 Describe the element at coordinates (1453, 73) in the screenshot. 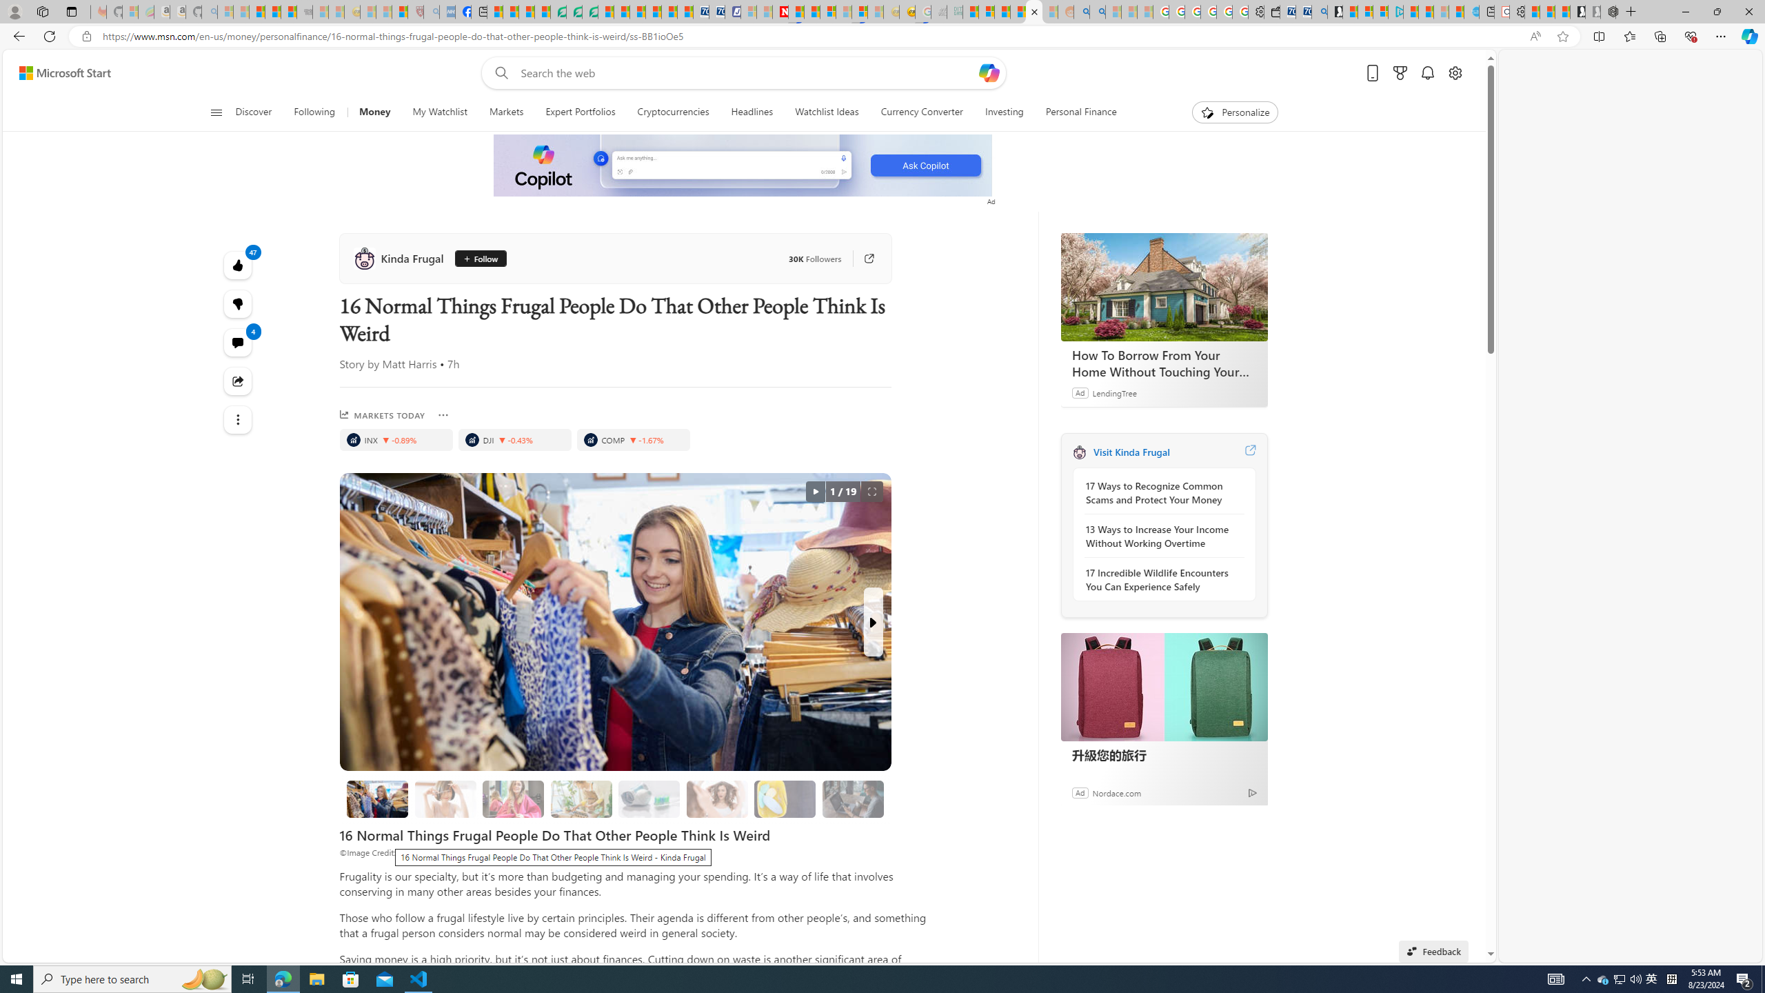

I see `Open settings` at that location.